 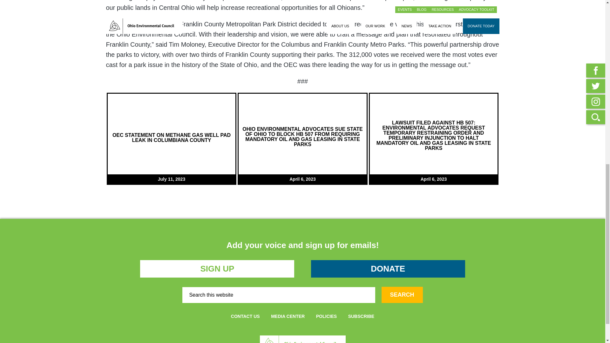 What do you see at coordinates (245, 316) in the screenshot?
I see `CONTACT US` at bounding box center [245, 316].